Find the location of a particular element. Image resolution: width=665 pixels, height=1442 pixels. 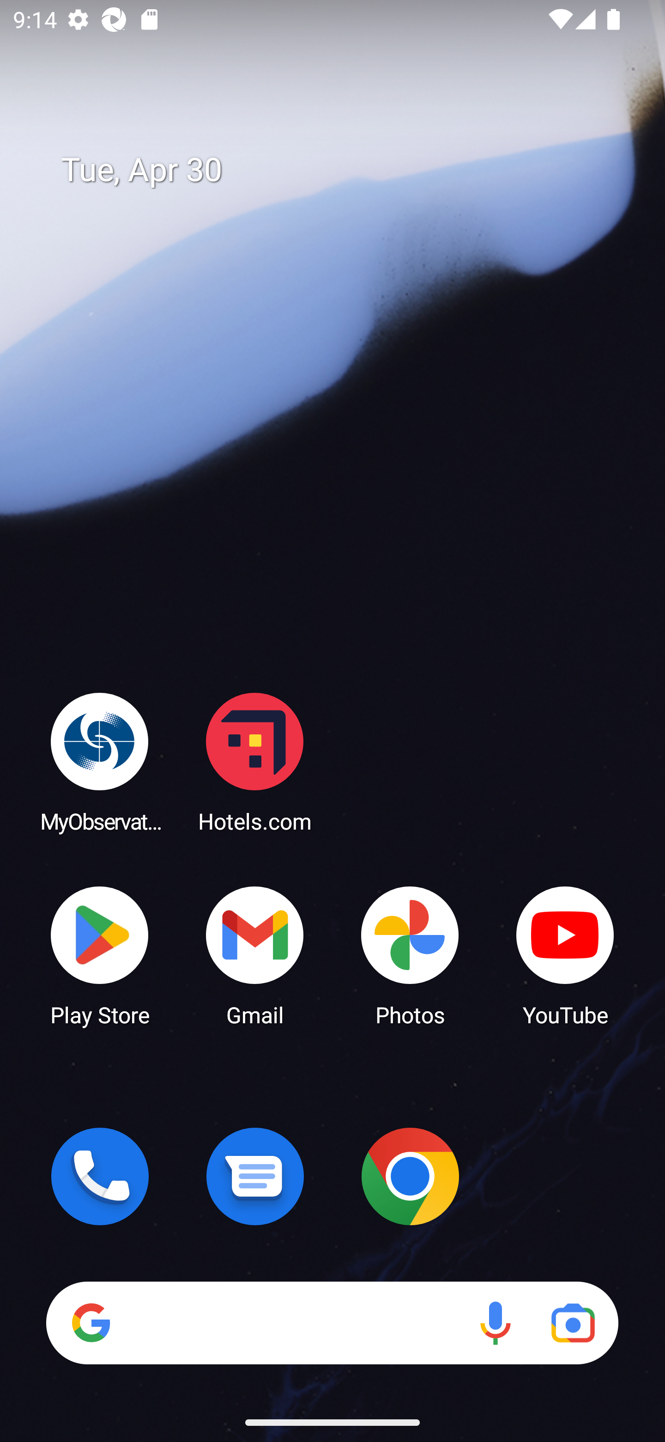

Play Store is located at coordinates (100, 955).